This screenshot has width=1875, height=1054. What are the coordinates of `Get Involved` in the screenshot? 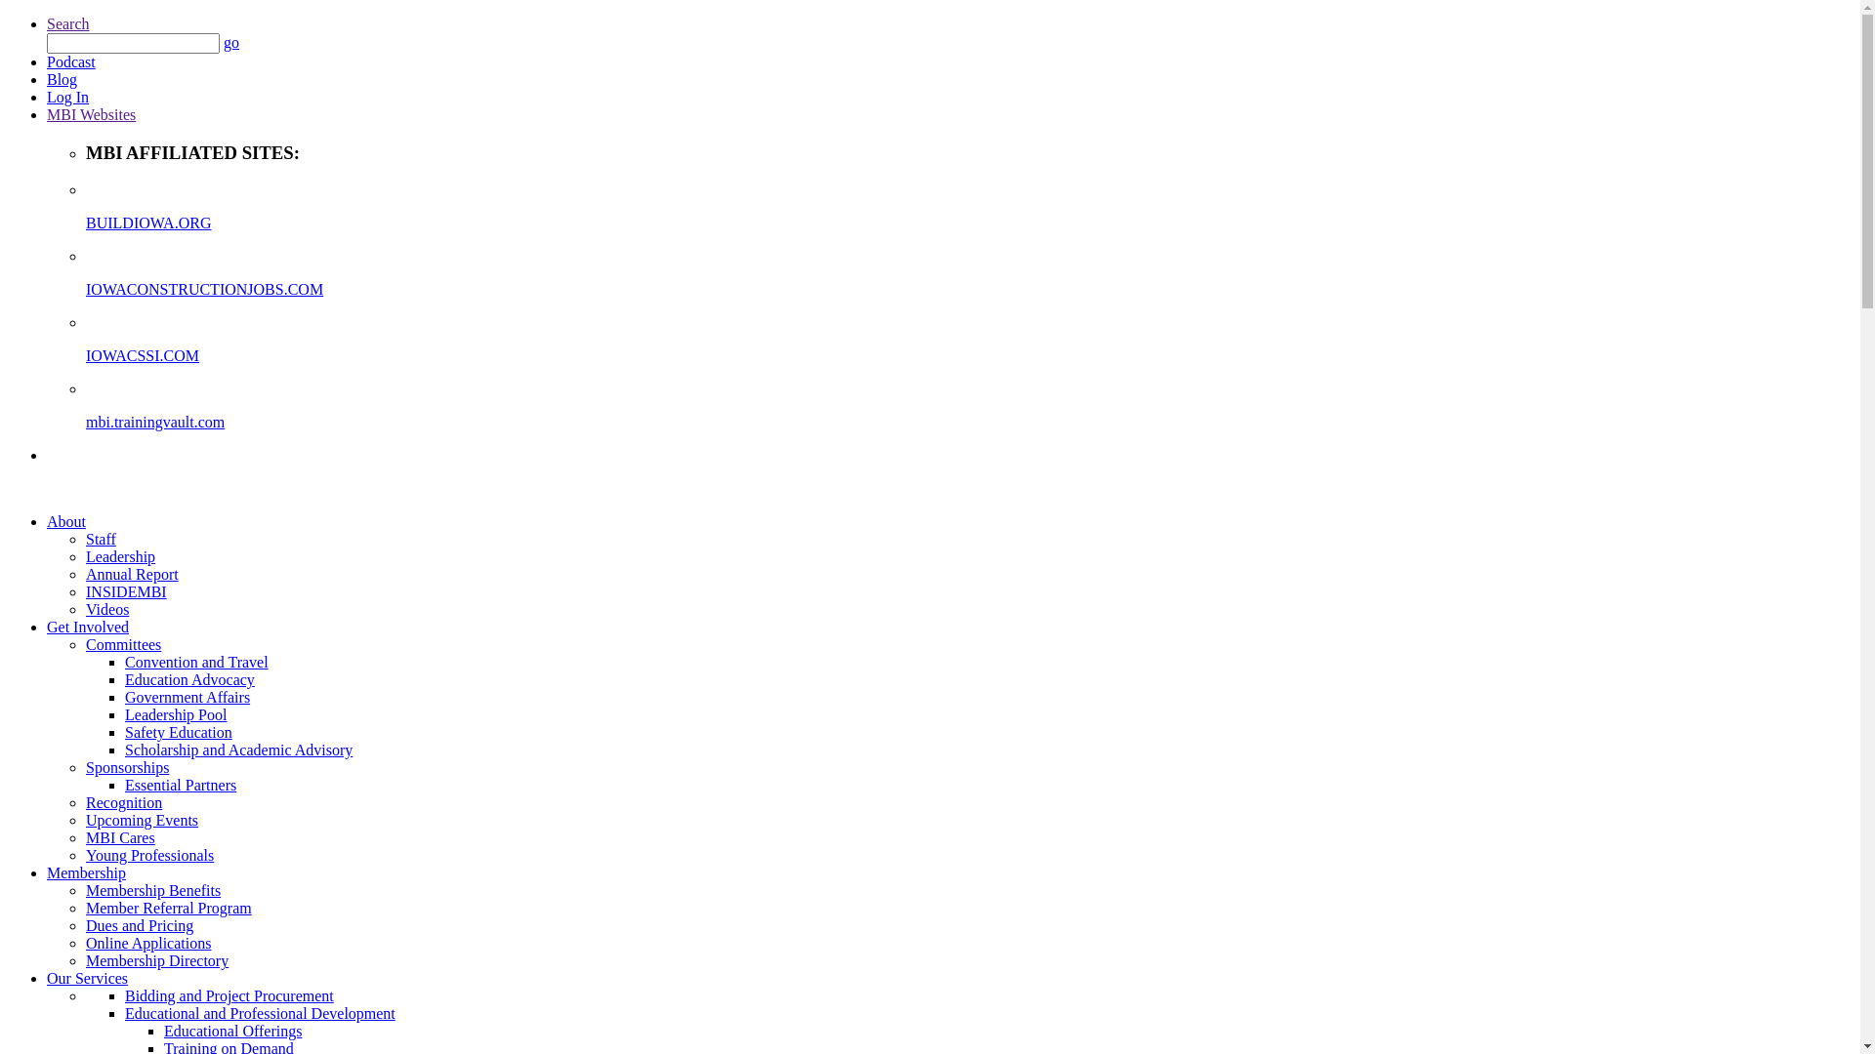 It's located at (88, 627).